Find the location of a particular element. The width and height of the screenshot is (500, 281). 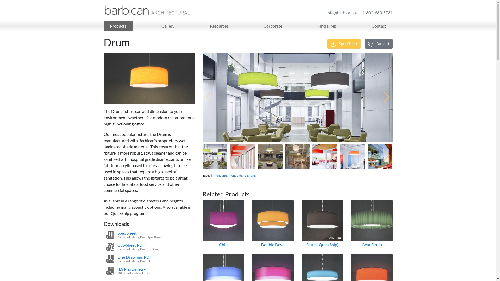

Gallery is located at coordinates (168, 26).